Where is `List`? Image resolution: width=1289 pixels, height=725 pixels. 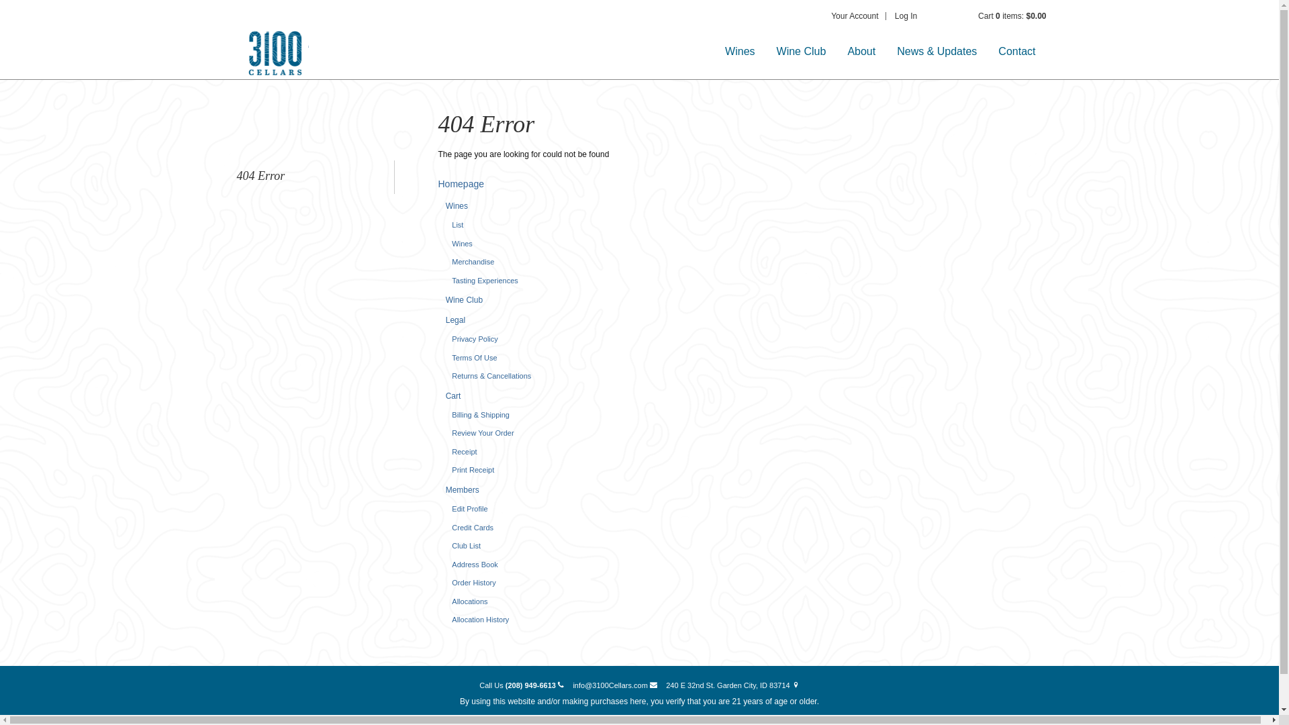 List is located at coordinates (458, 225).